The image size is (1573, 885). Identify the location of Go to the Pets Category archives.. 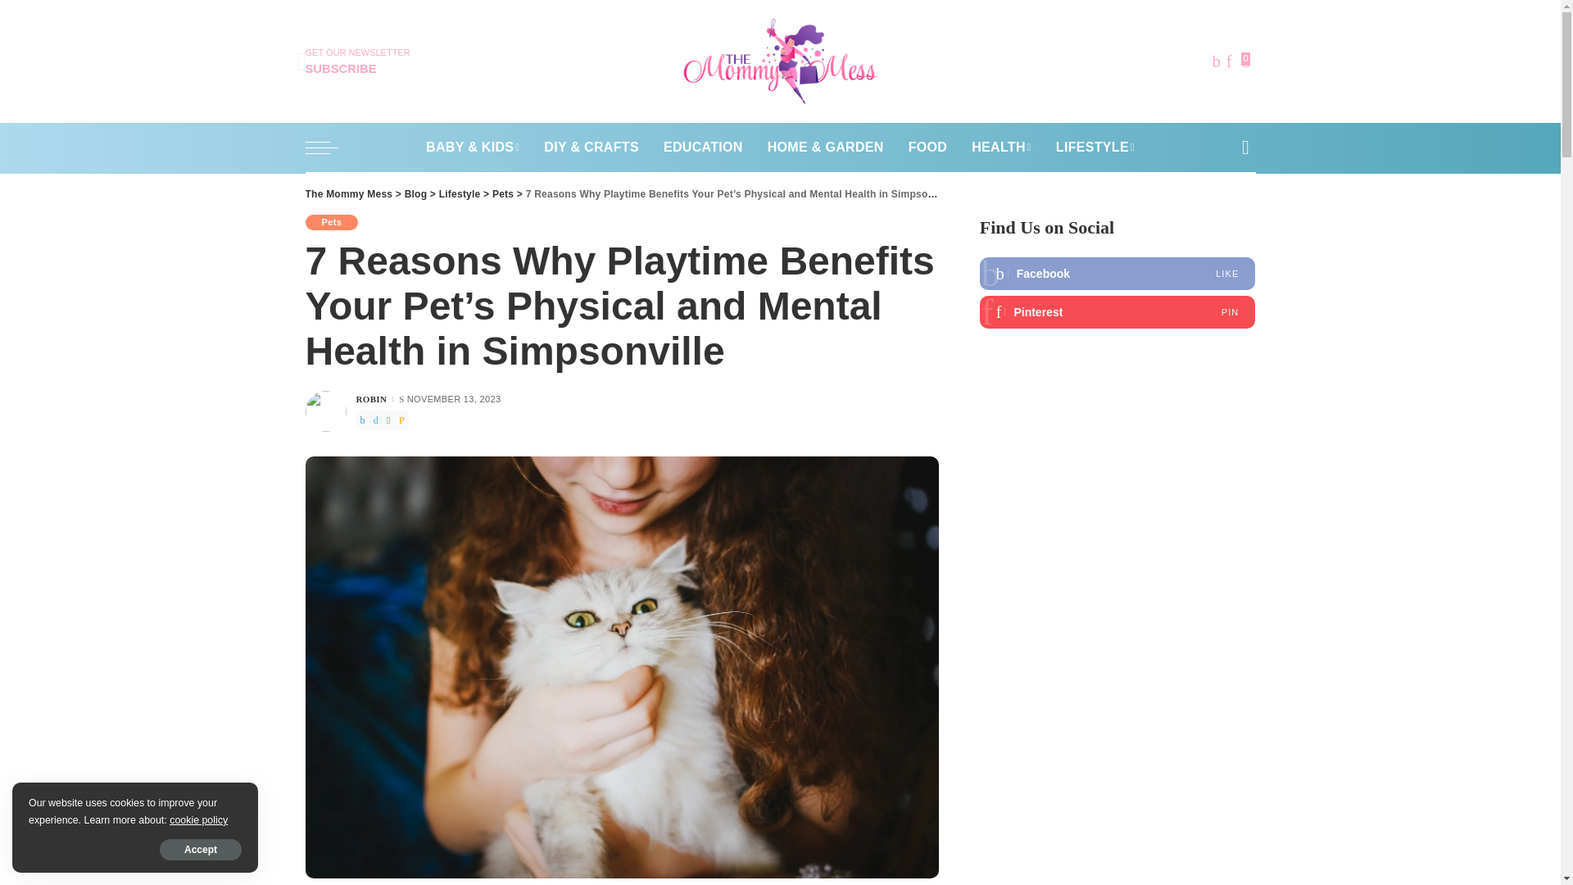
(503, 194).